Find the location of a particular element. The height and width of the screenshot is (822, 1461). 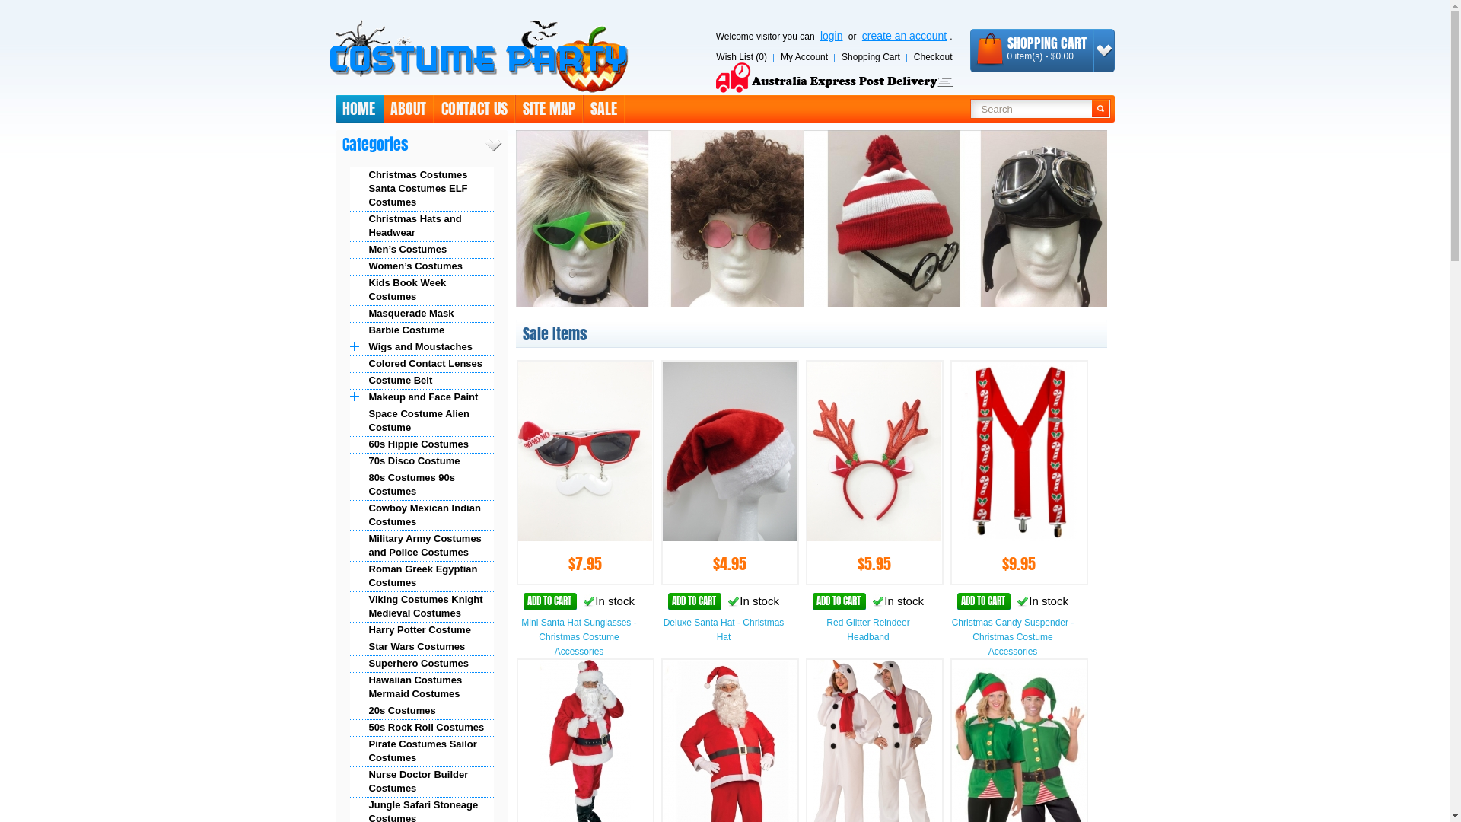

20s Costumes is located at coordinates (422, 711).